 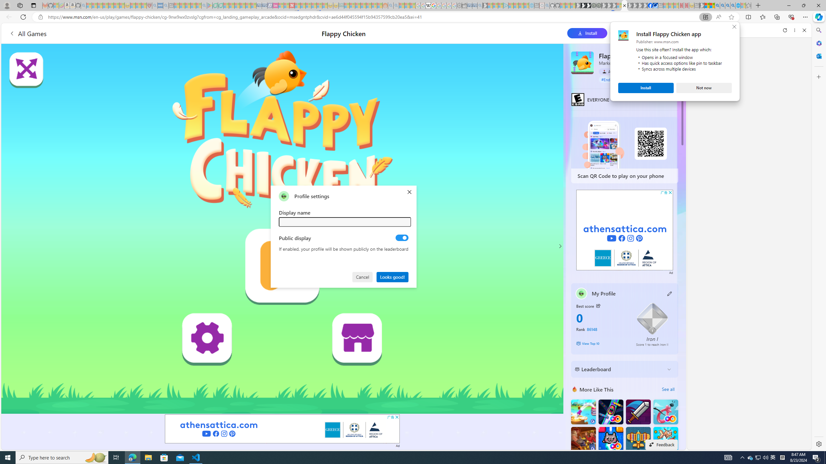 What do you see at coordinates (728, 458) in the screenshot?
I see `AutomationID: 4105` at bounding box center [728, 458].